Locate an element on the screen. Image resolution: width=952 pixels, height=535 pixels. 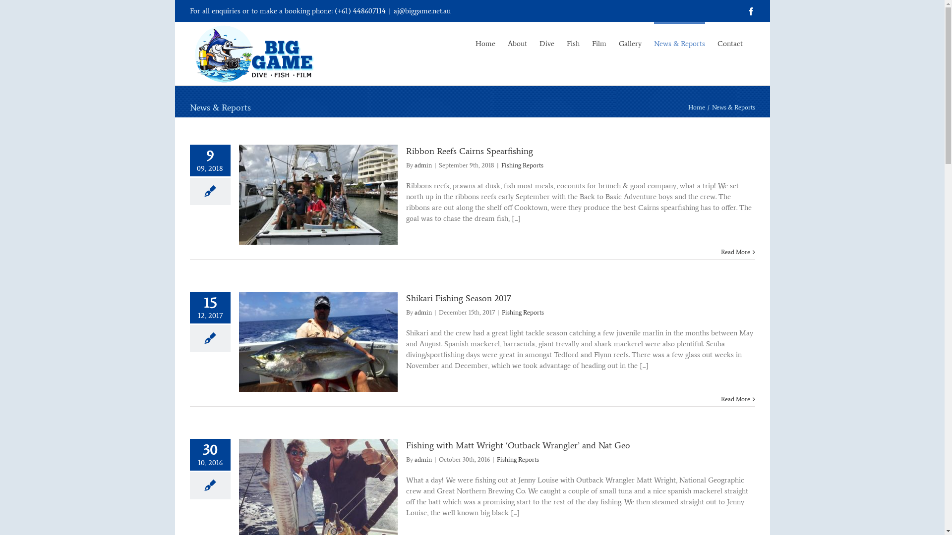
Shikari Fishing Season 2017 is located at coordinates (458, 298).